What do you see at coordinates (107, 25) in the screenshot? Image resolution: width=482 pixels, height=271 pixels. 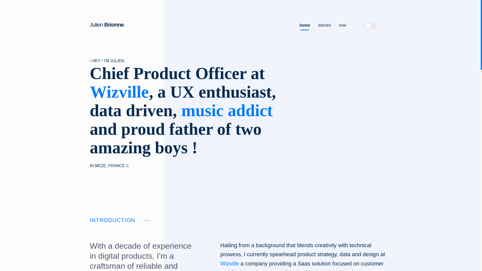 I see `Julien Brionne.` at bounding box center [107, 25].